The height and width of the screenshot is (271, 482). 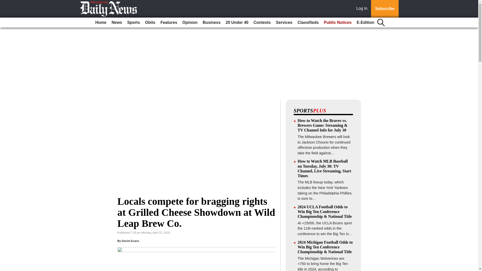 I want to click on Classifieds, so click(x=308, y=23).